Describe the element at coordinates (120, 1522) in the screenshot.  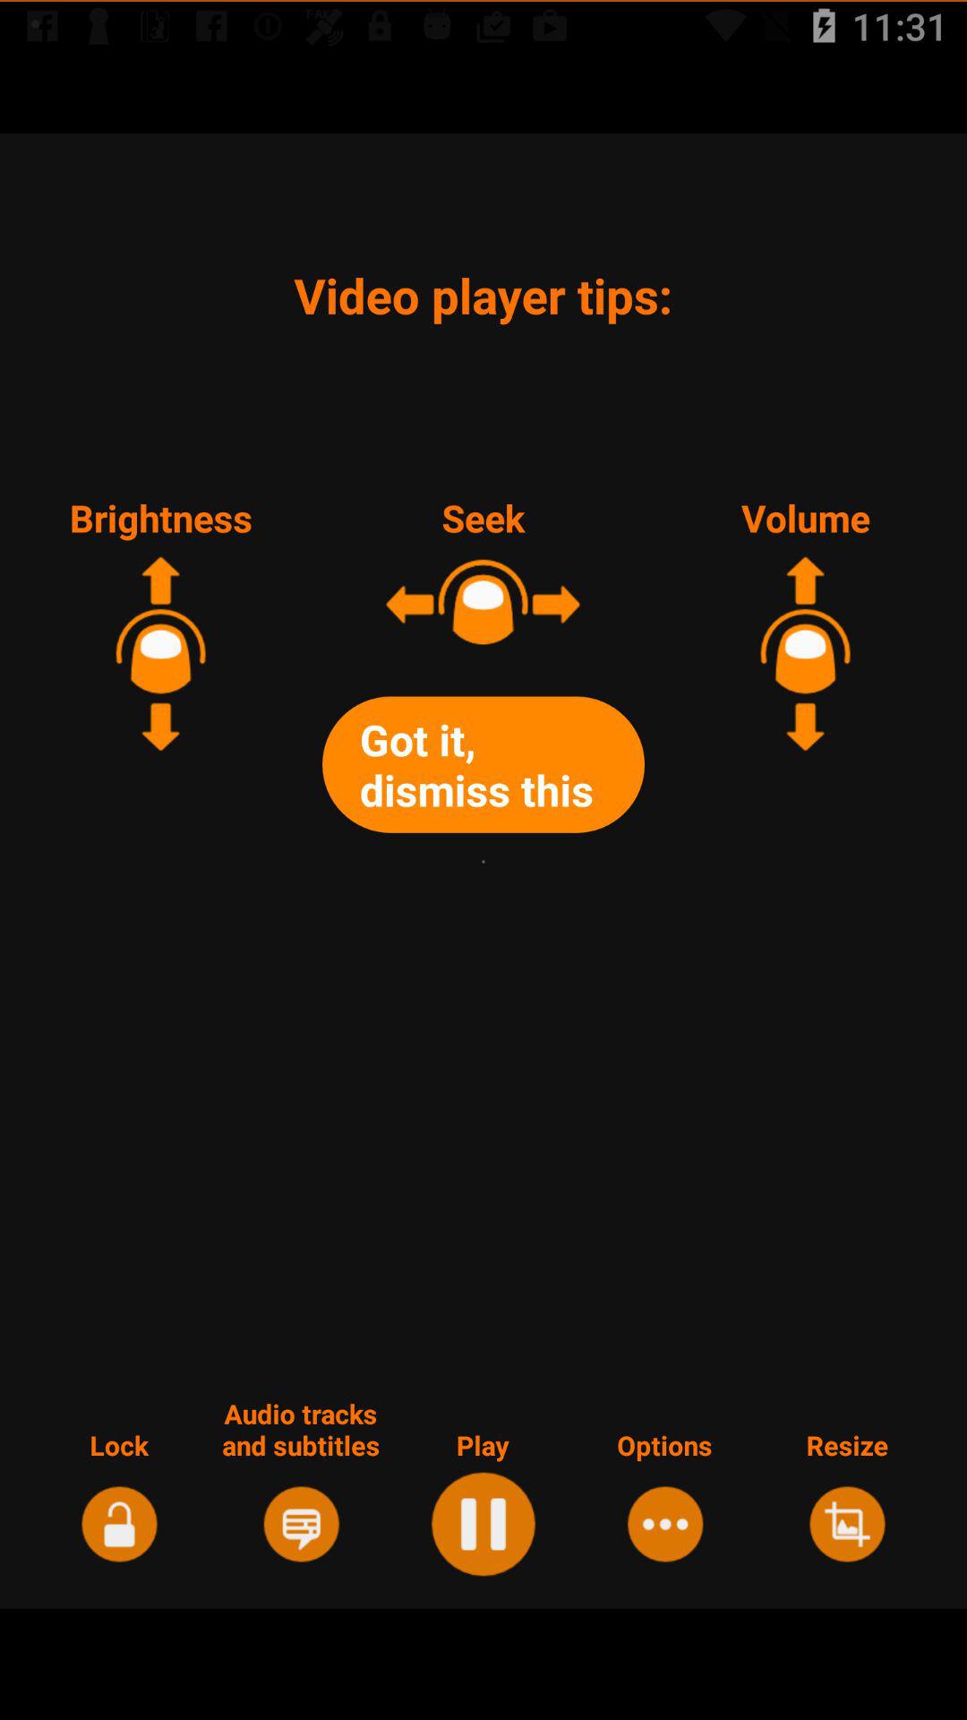
I see `select the lock icon` at that location.